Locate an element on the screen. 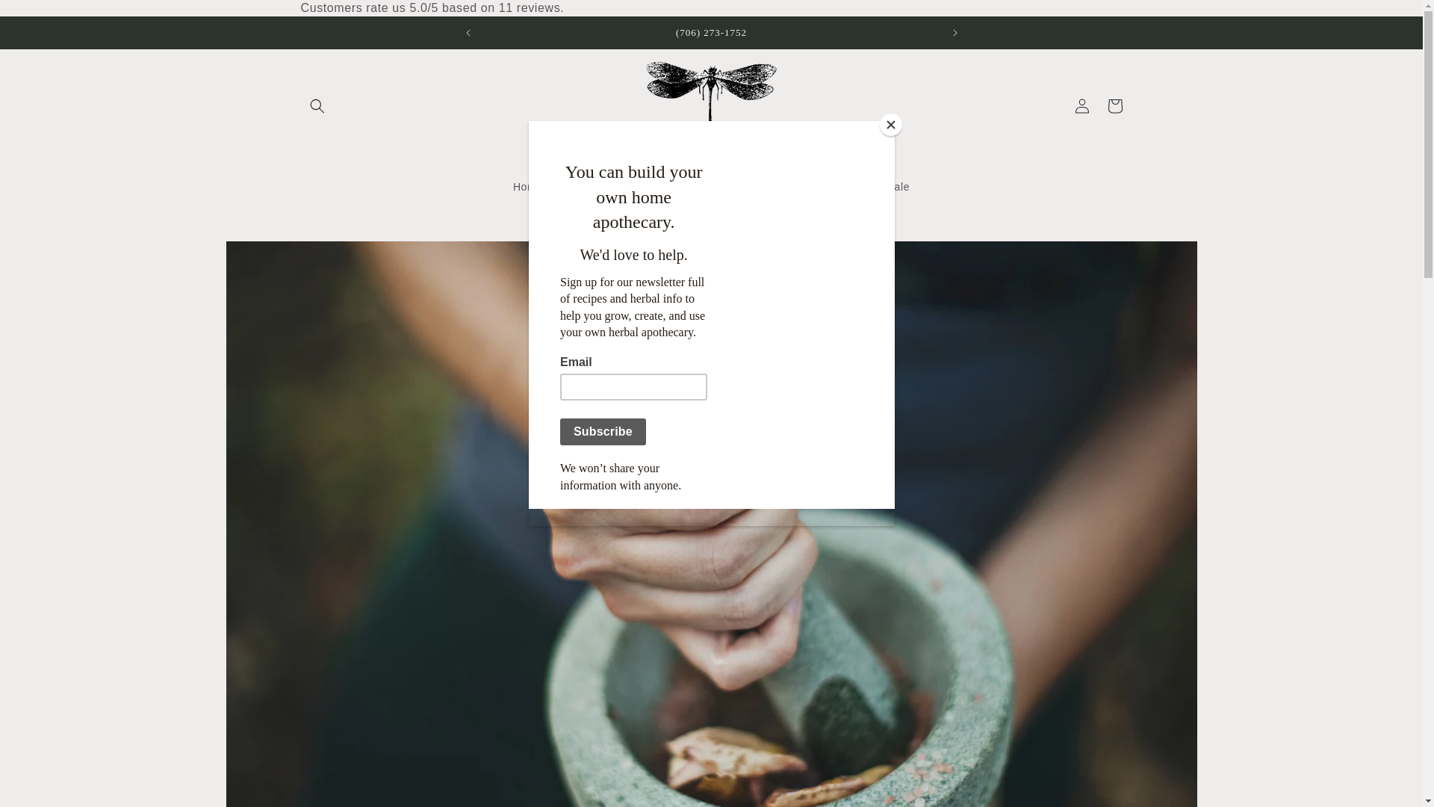 This screenshot has width=1434, height=807. Skip to content is located at coordinates (45, 17).